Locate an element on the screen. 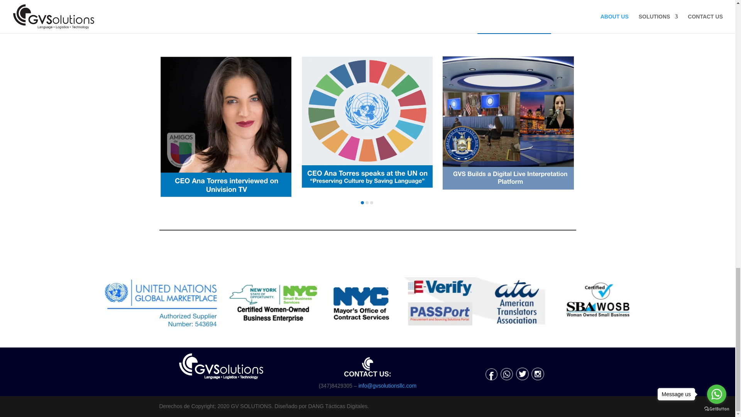 The image size is (741, 417). CONTACT US: is located at coordinates (367, 367).